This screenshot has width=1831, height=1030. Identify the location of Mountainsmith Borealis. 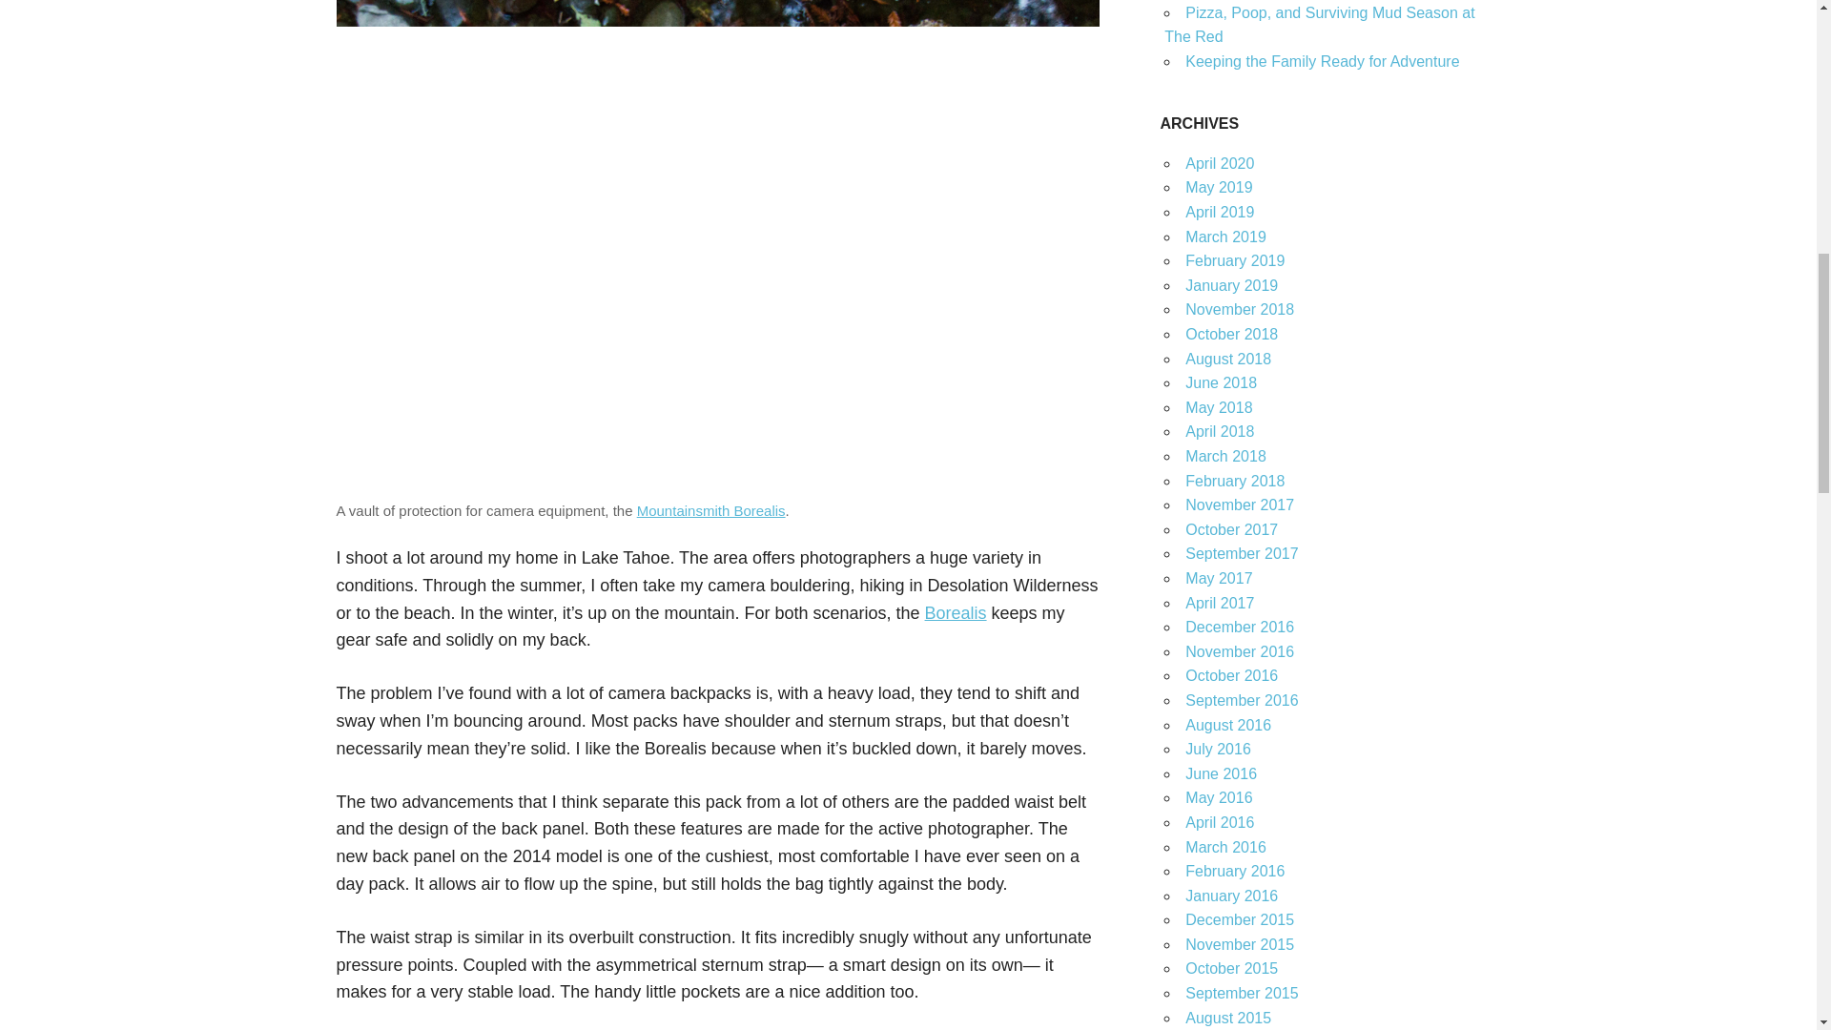
(711, 511).